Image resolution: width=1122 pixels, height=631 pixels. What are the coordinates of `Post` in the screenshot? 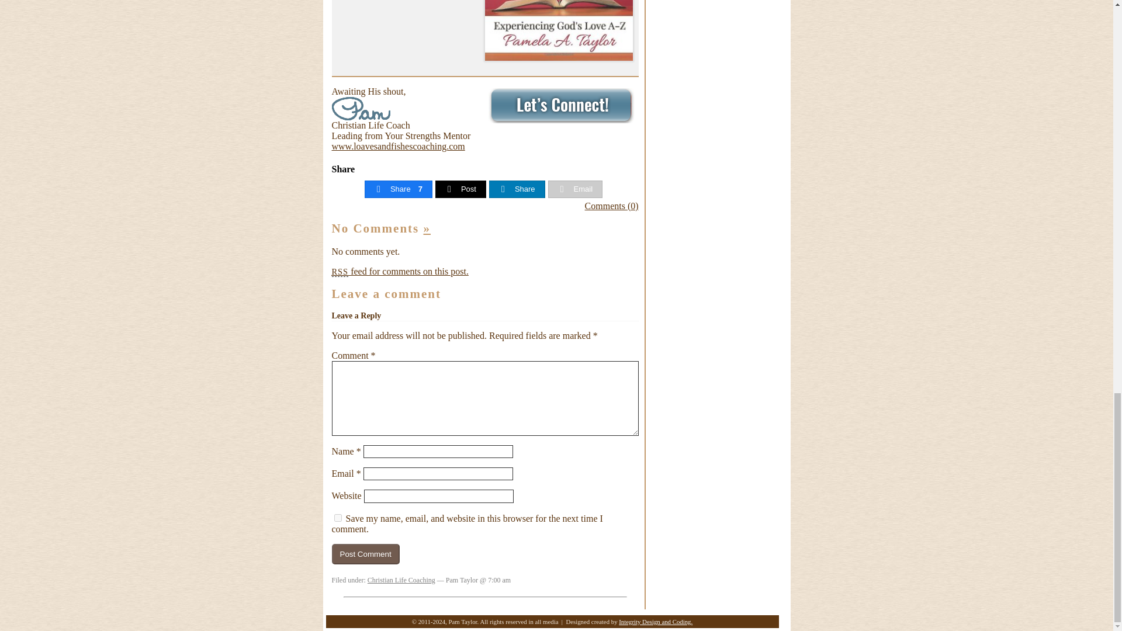 It's located at (460, 189).